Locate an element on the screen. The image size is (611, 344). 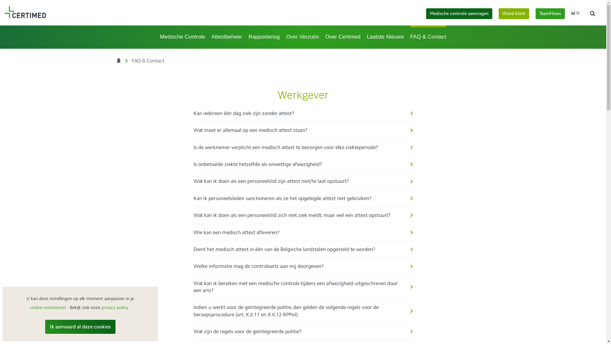
FAQ & Contact is located at coordinates (428, 36).